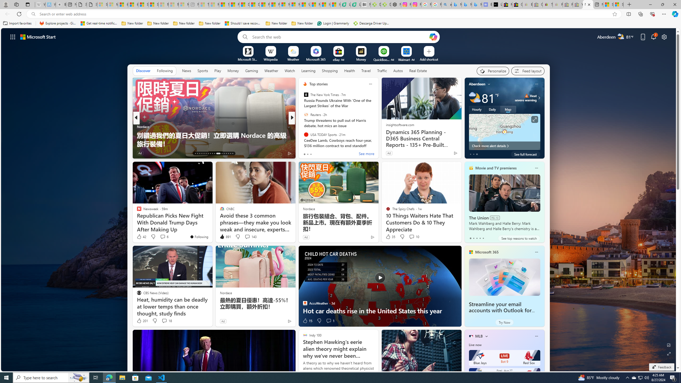  What do you see at coordinates (33, 14) in the screenshot?
I see `Search icon` at bounding box center [33, 14].